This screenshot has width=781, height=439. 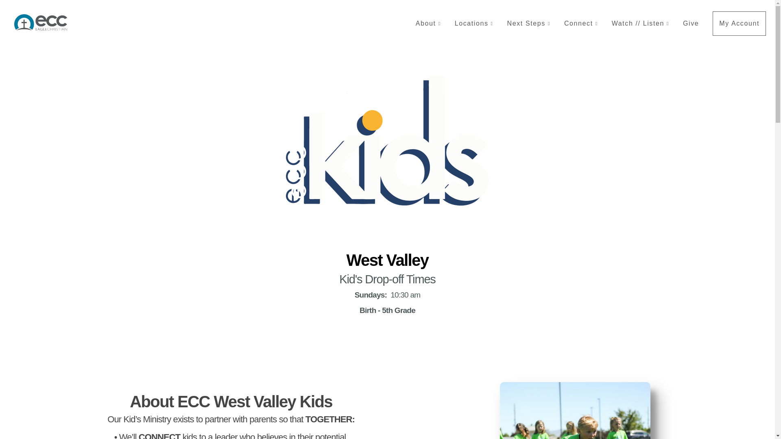 I want to click on Give, so click(x=691, y=24).